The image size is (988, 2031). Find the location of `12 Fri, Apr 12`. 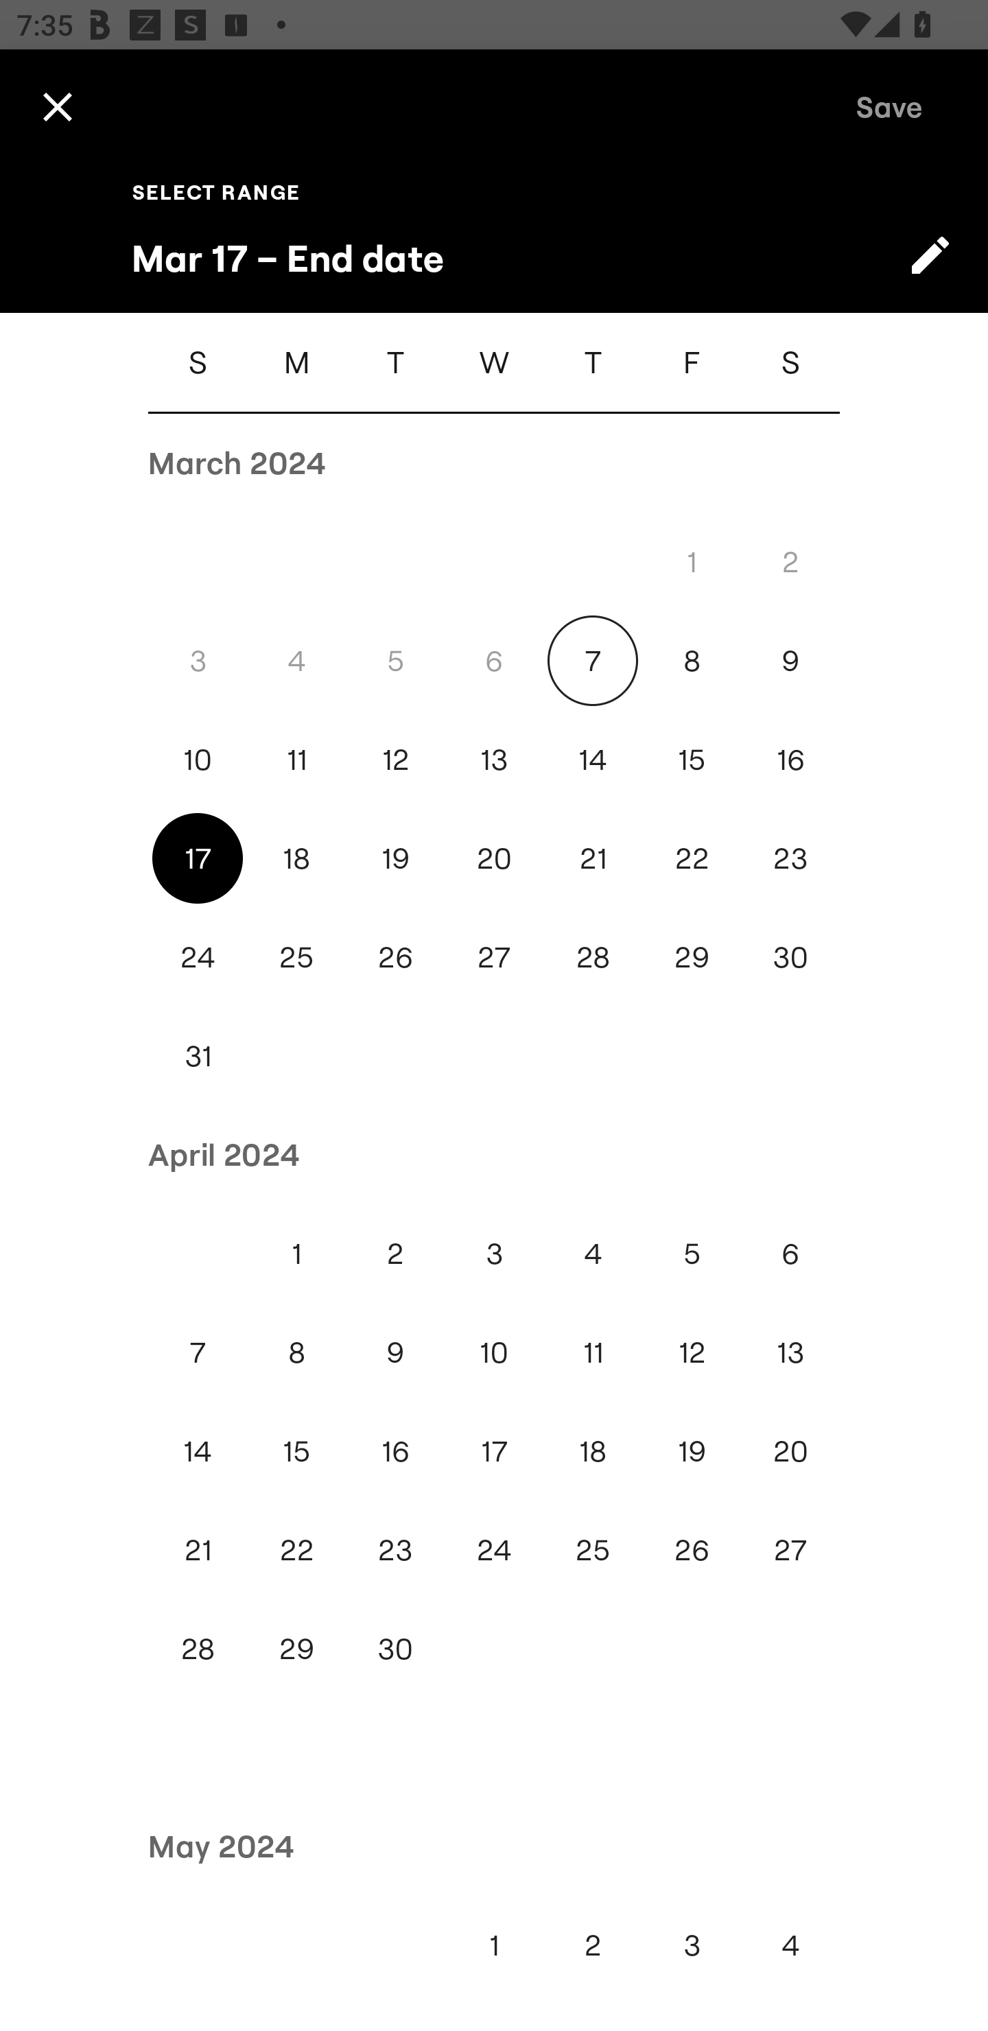

12 Fri, Apr 12 is located at coordinates (692, 1352).